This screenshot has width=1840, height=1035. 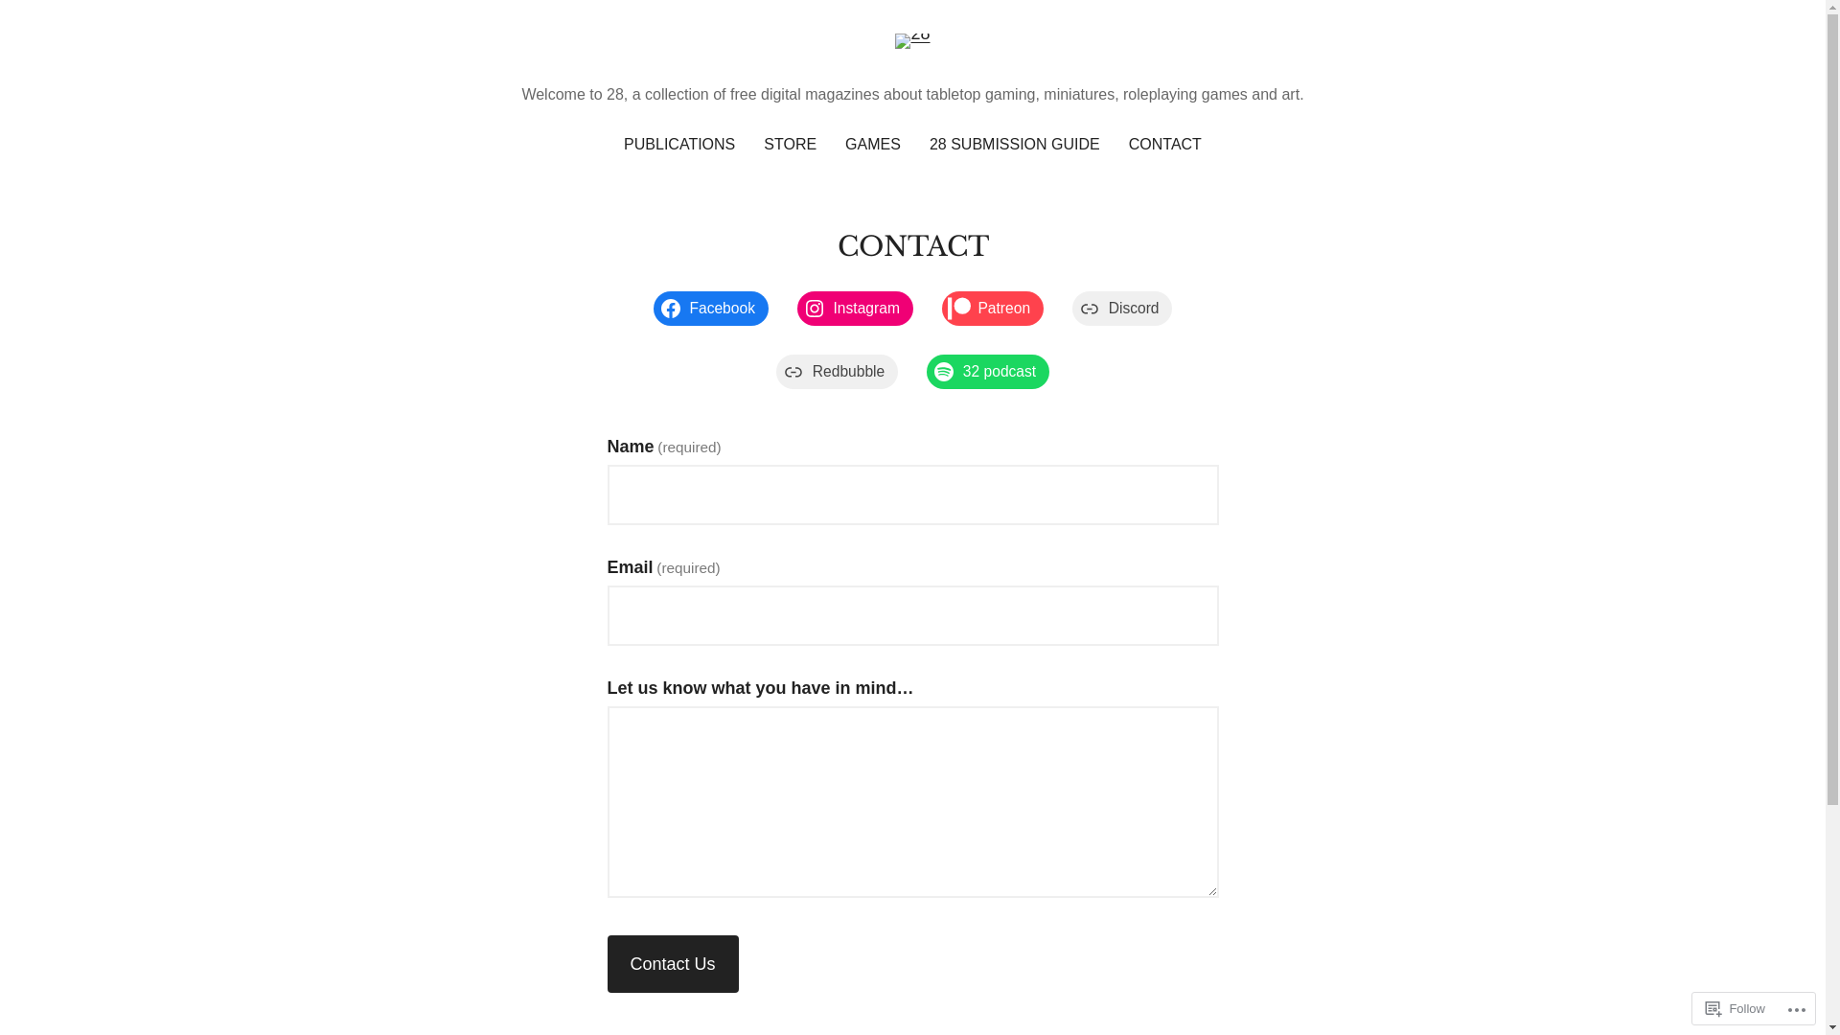 What do you see at coordinates (838, 372) in the screenshot?
I see `Redbubble` at bounding box center [838, 372].